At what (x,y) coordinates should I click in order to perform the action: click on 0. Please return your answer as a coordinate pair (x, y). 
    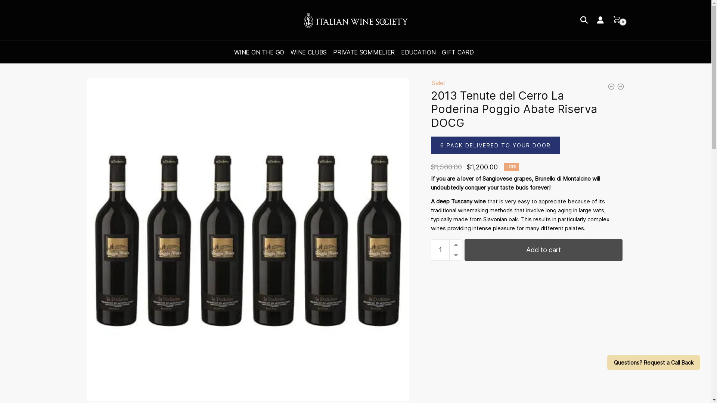
    Looking at the image, I should click on (620, 19).